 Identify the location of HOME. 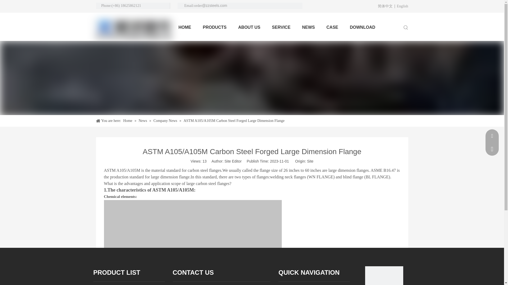
(185, 27).